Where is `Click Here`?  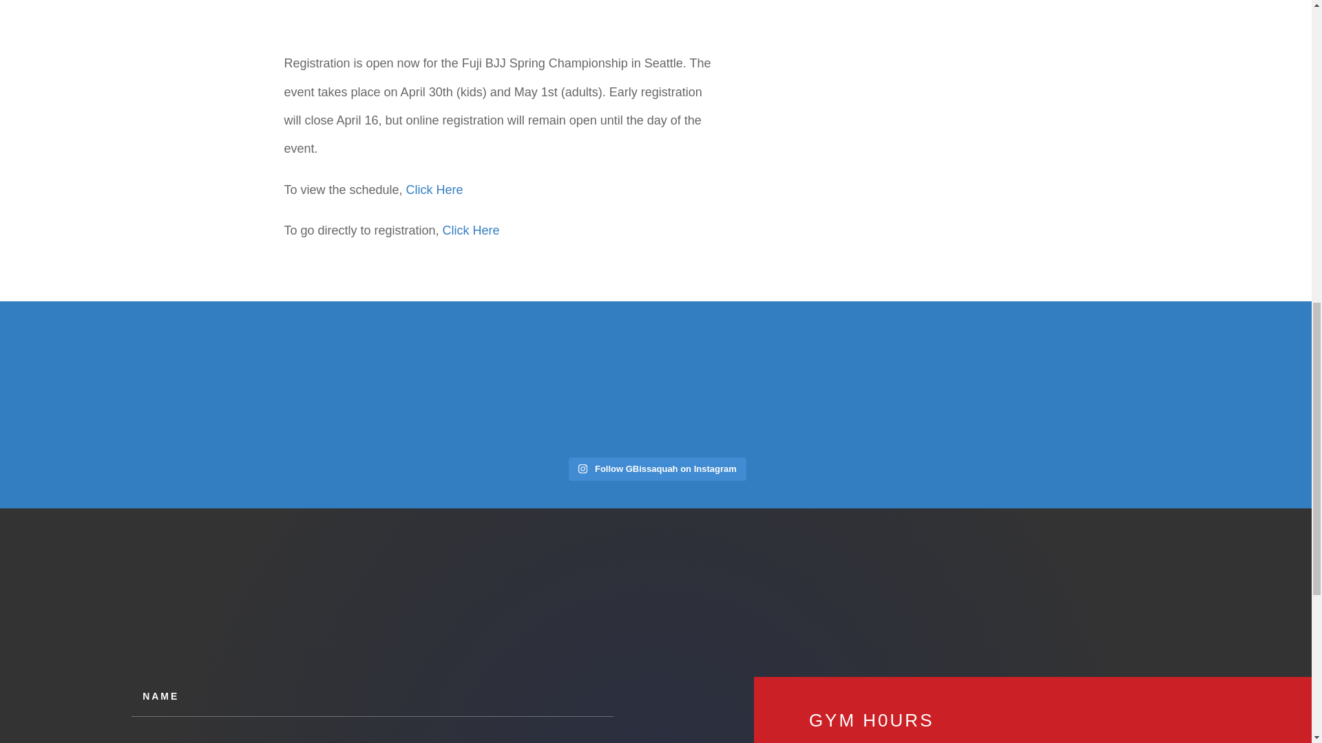
Click Here is located at coordinates (471, 230).